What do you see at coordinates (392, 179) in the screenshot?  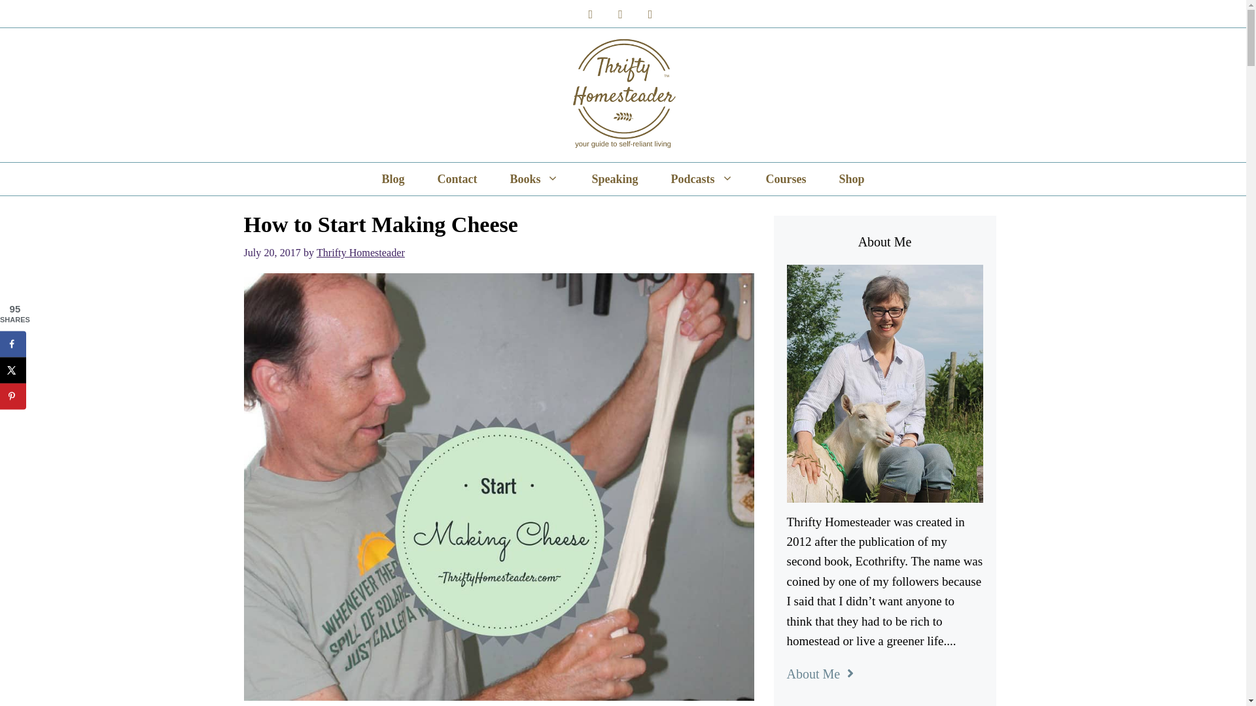 I see `Blog` at bounding box center [392, 179].